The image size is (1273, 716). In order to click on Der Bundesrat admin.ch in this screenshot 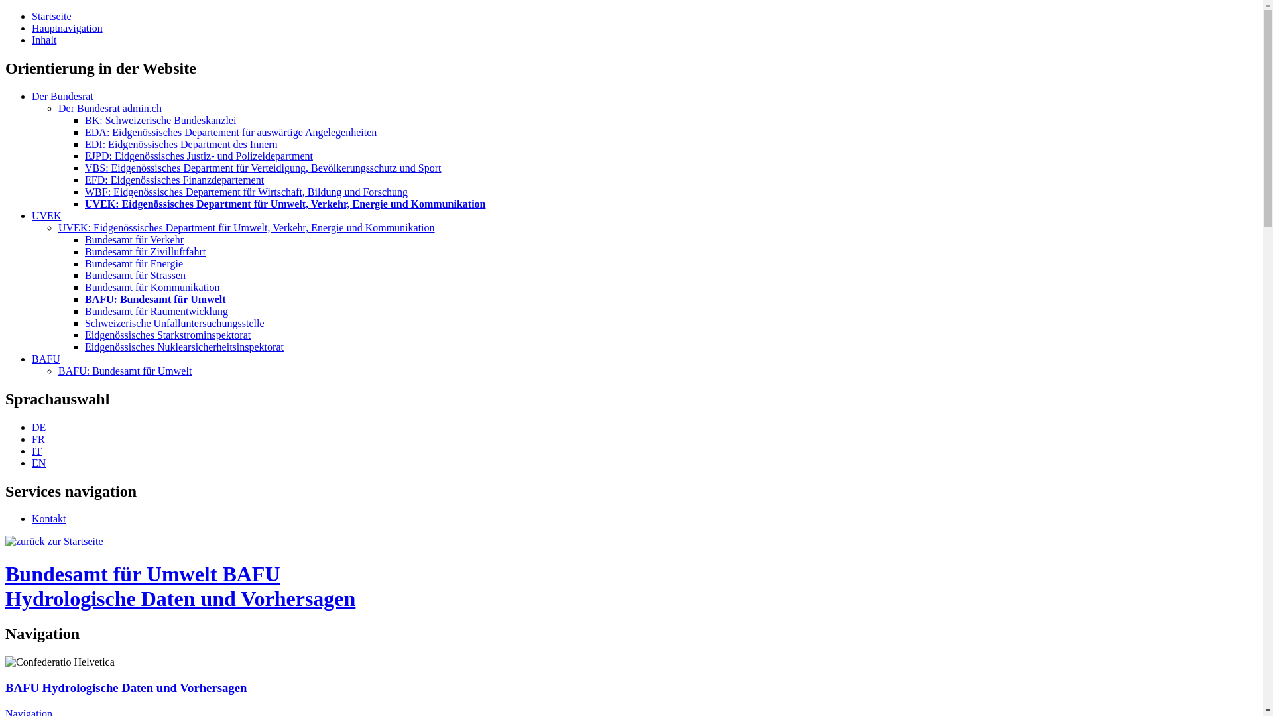, I will do `click(110, 109)`.